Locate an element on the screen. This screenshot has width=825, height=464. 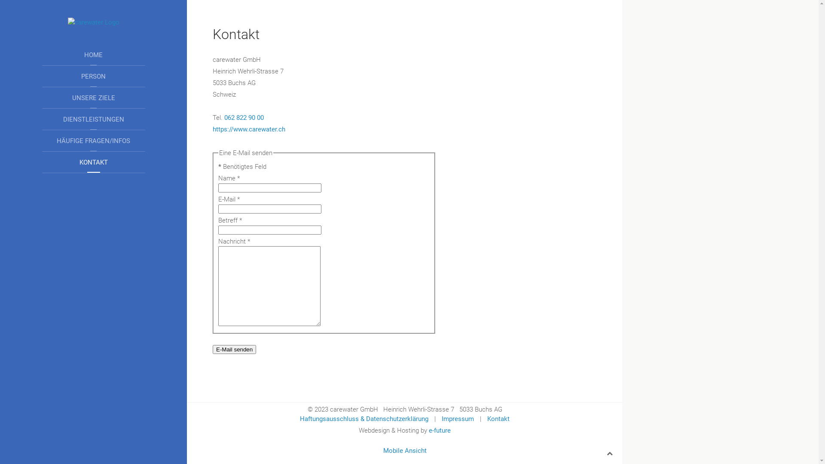
KONTAKT is located at coordinates (94, 162).